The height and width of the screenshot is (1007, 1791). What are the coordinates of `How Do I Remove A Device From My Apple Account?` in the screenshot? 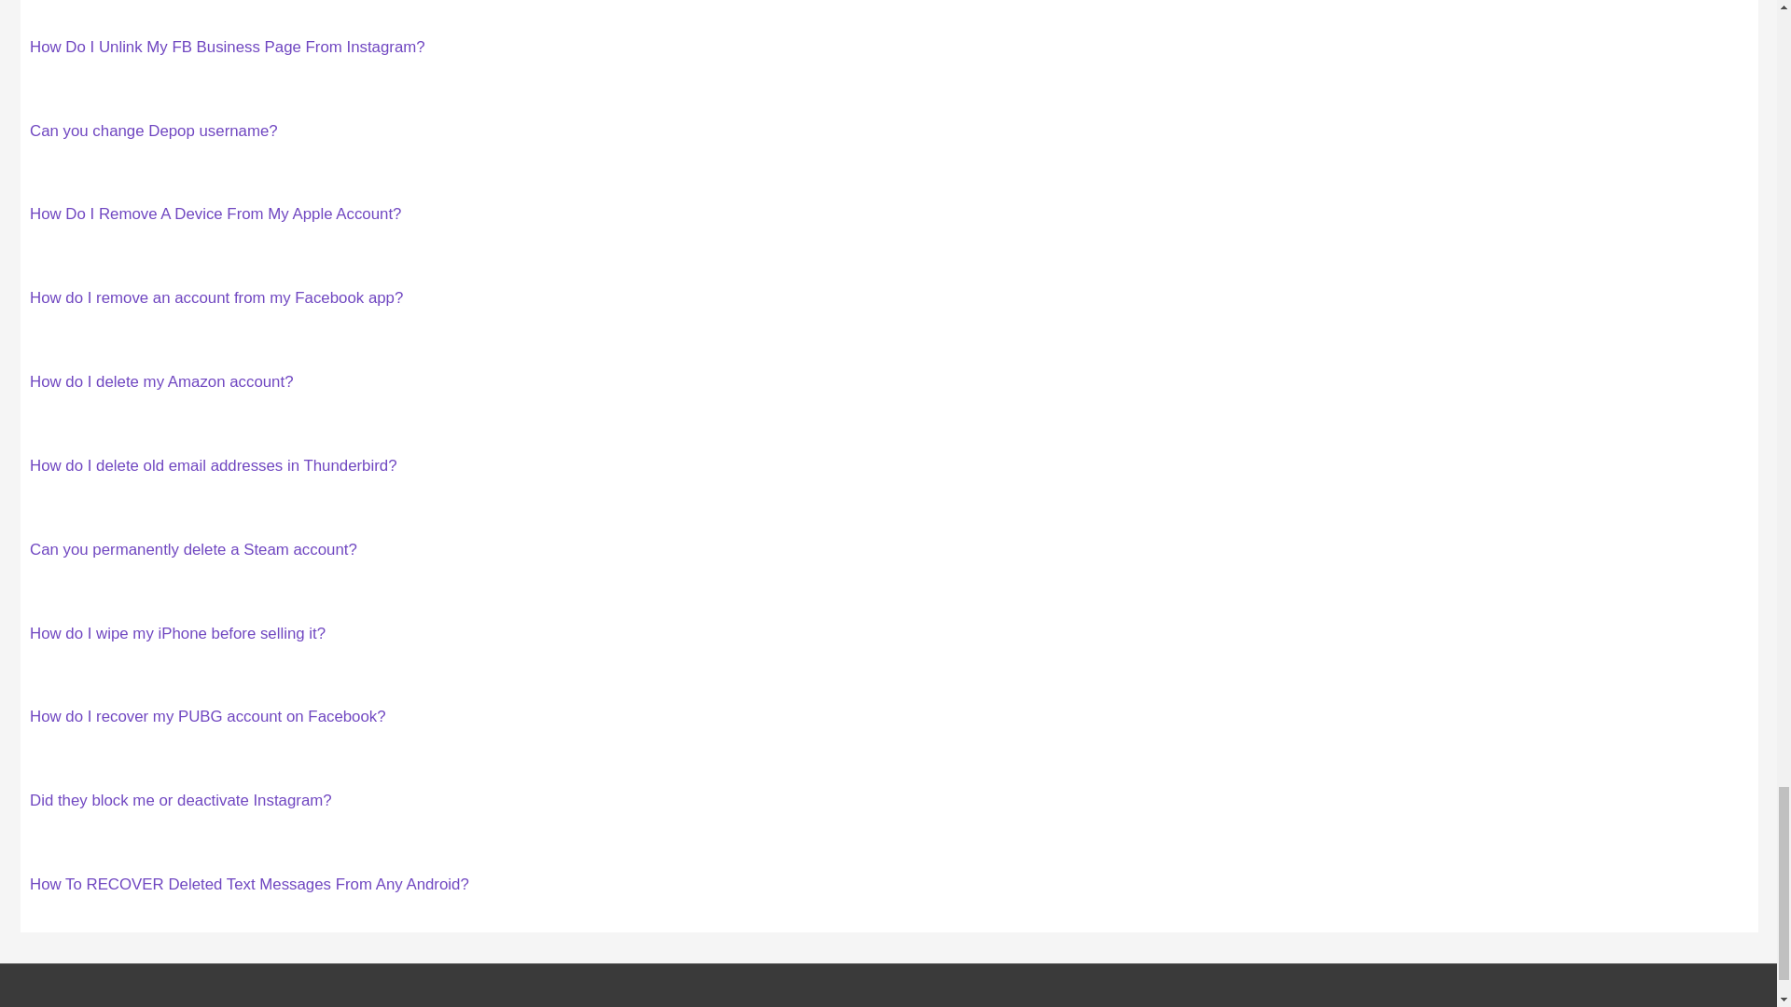 It's located at (215, 214).